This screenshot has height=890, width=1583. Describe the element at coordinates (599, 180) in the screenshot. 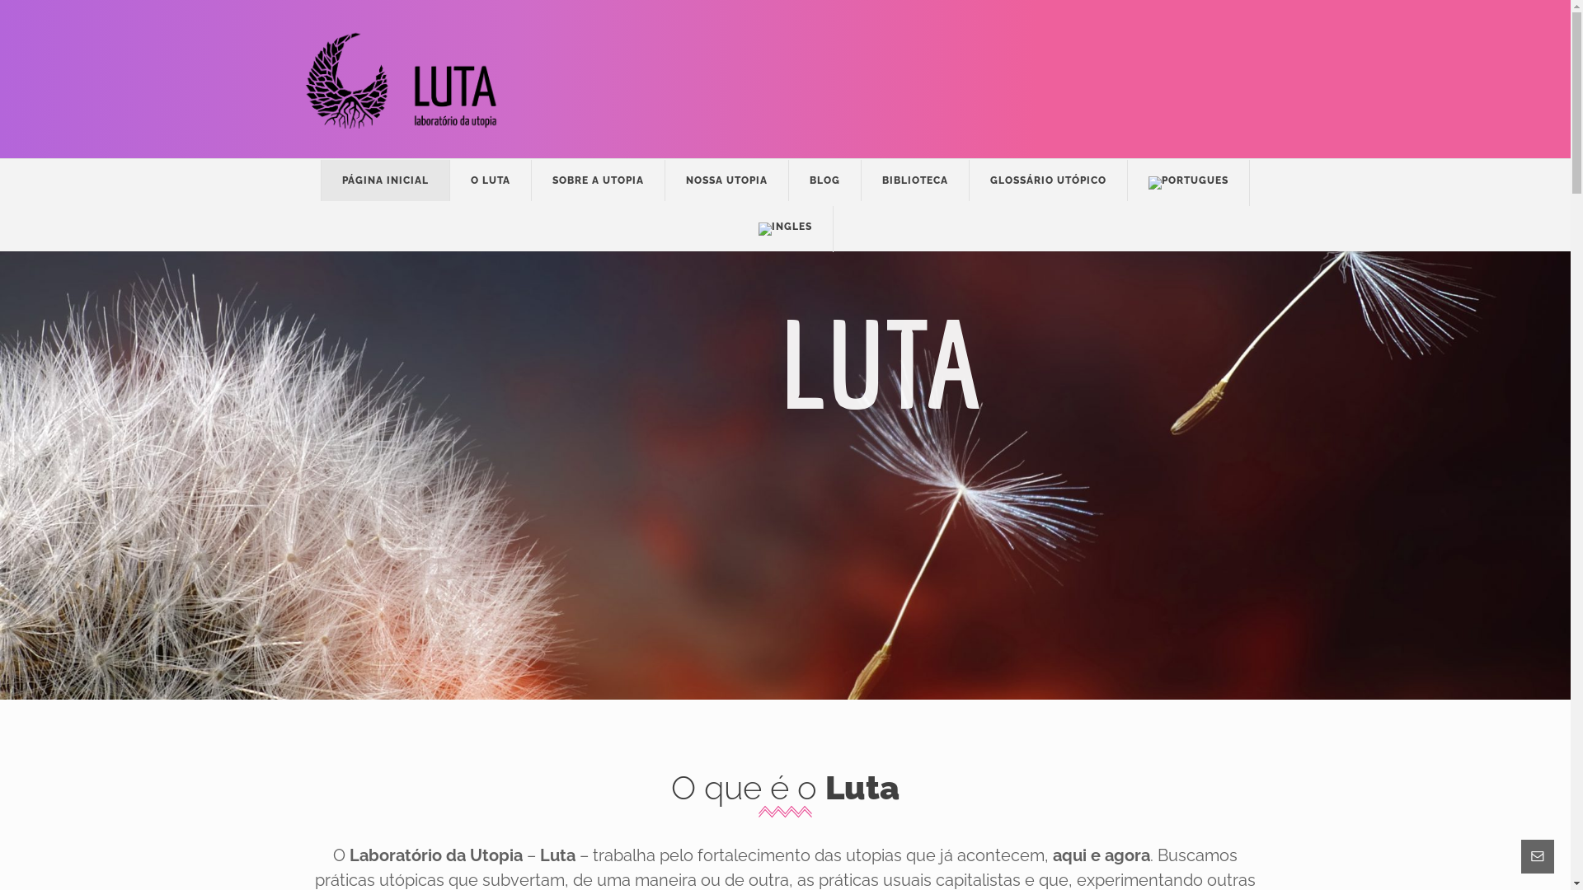

I see `SOBRE A UTOPIA` at that location.